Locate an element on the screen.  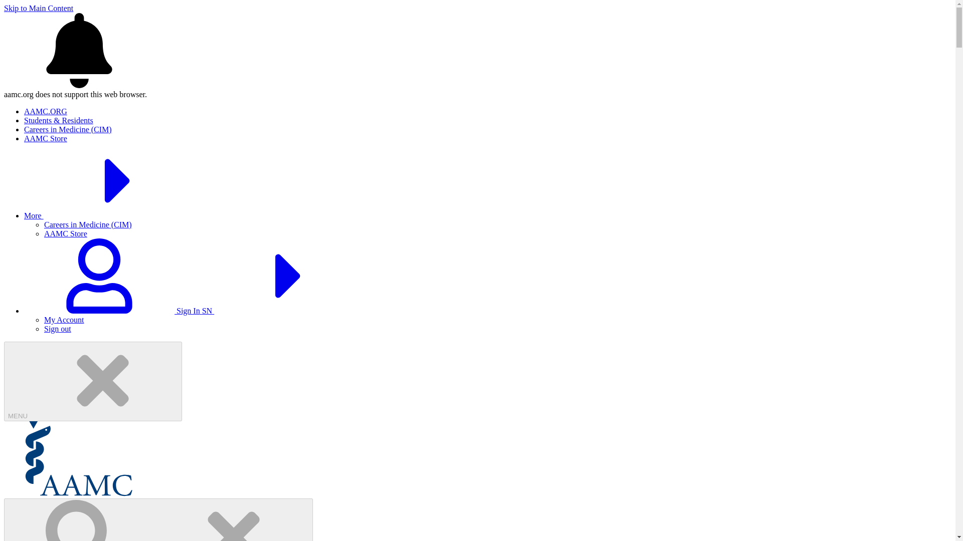
More is located at coordinates (109, 215).